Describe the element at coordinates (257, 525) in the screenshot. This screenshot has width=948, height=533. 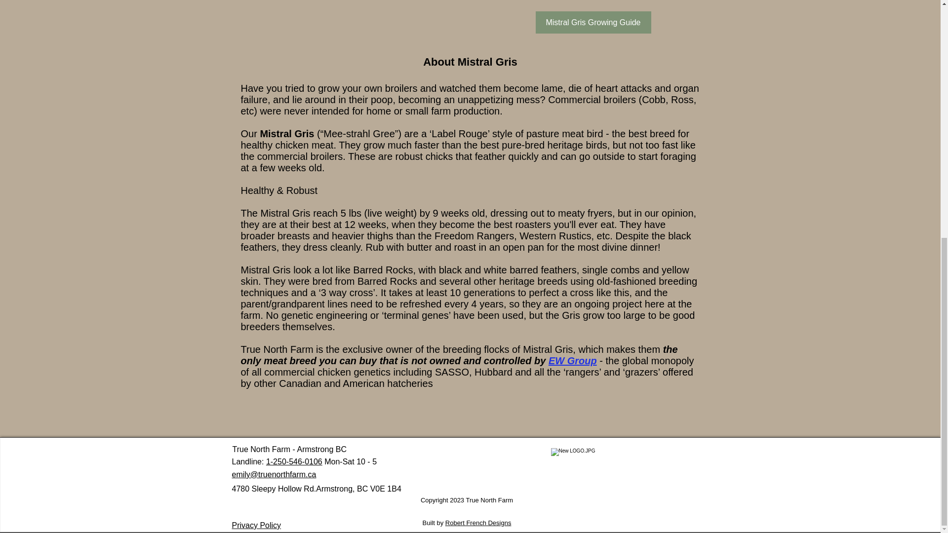
I see `Privacy Policy` at that location.